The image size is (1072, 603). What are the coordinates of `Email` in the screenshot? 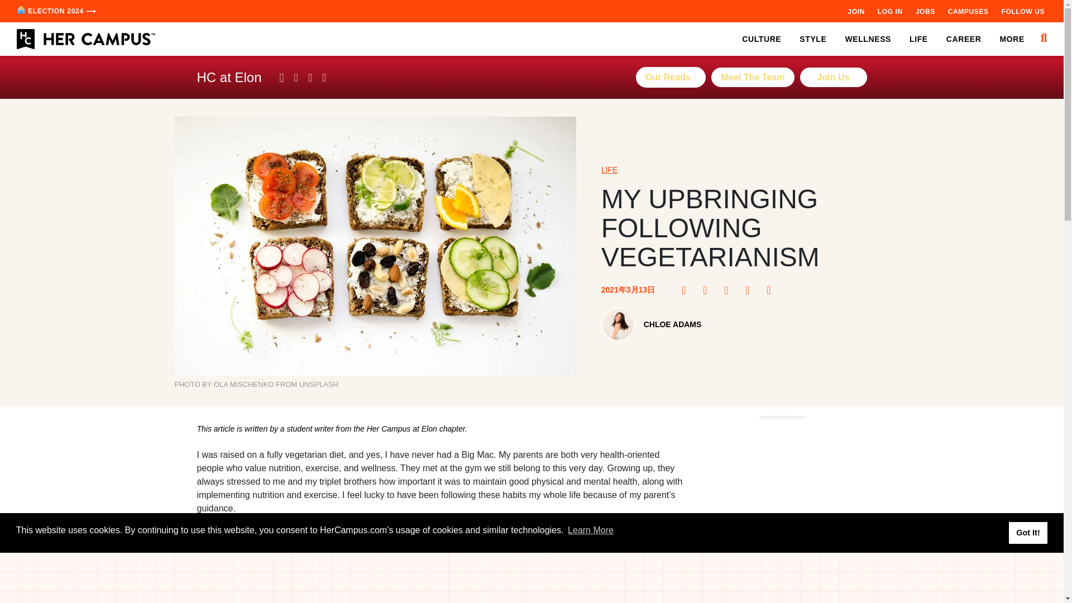 It's located at (772, 290).